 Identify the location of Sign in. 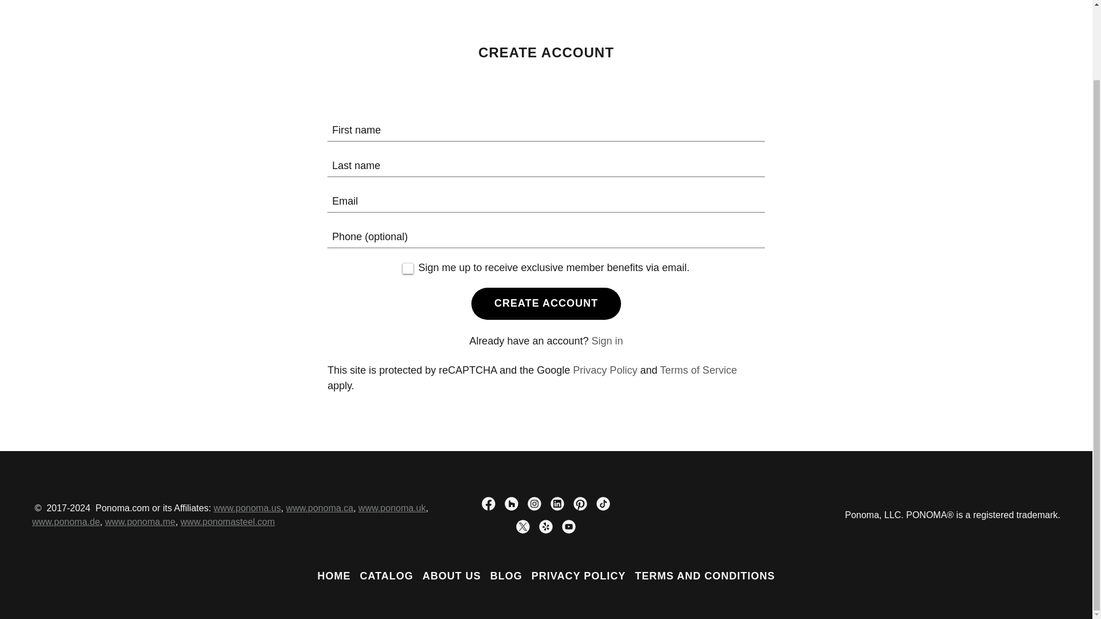
(607, 340).